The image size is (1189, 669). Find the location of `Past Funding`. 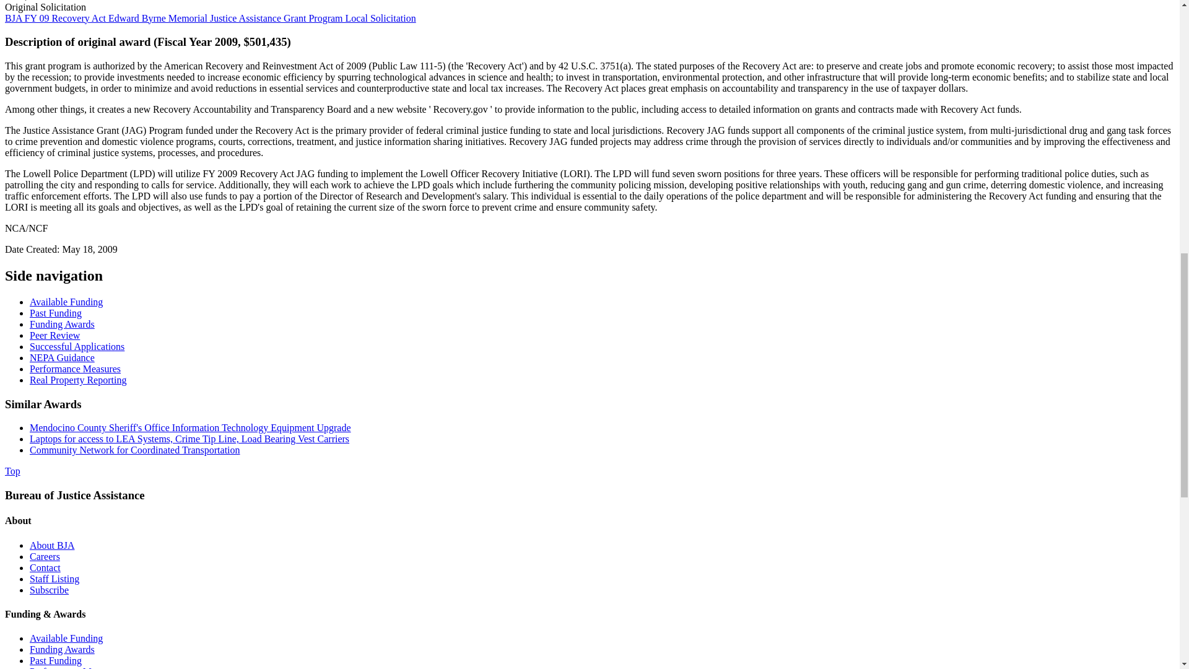

Past Funding is located at coordinates (56, 313).